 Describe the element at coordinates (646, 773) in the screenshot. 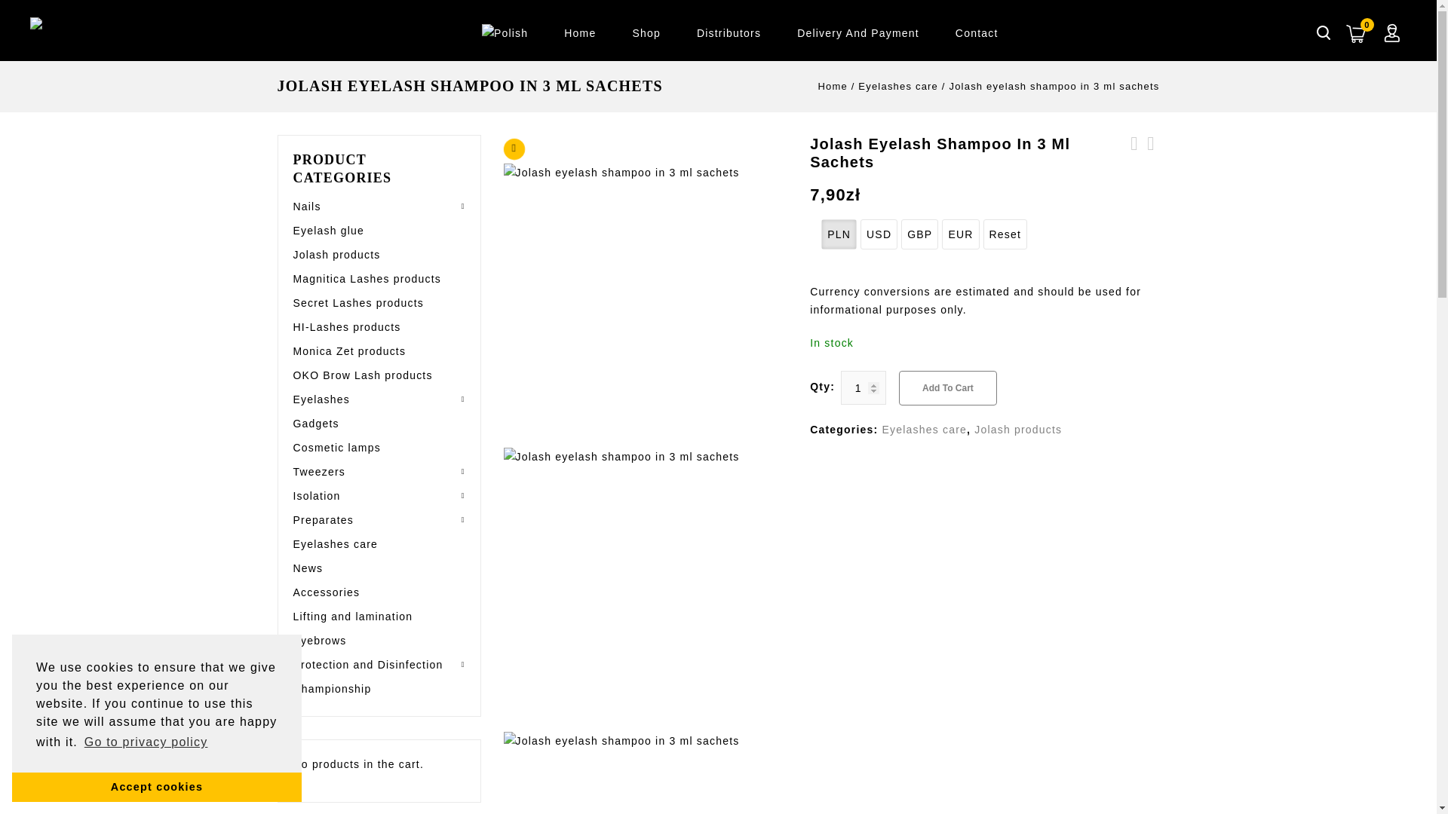

I see `Jolash eyelash shampoo in 3 ml sachets` at that location.